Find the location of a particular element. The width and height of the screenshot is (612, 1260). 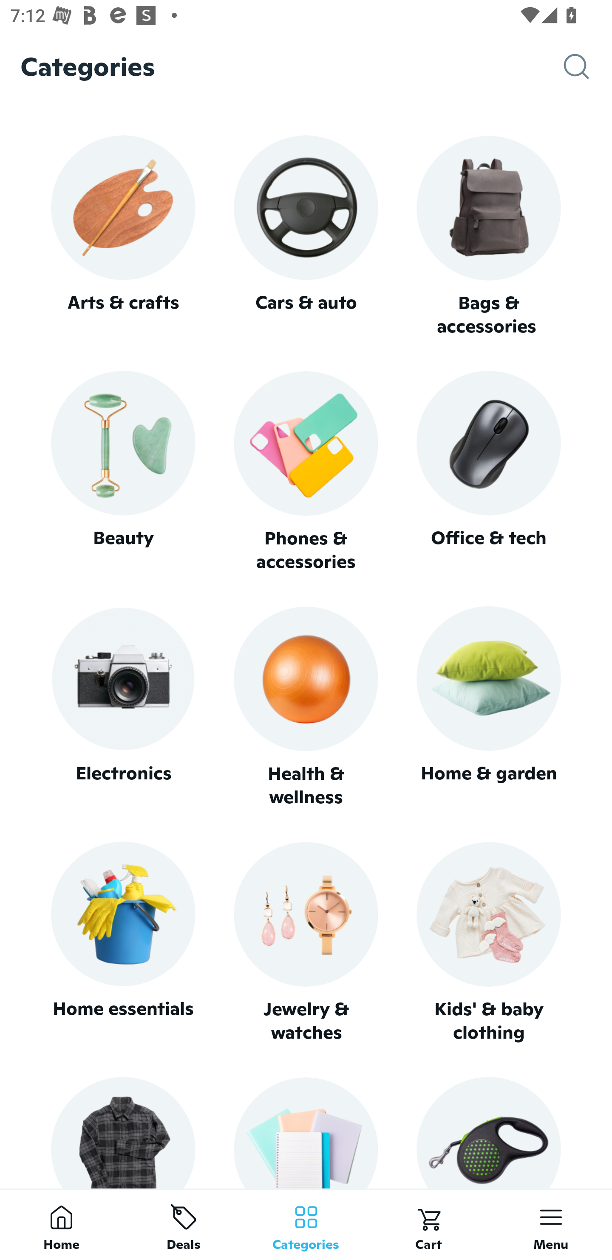

Arts & crafts is located at coordinates (123, 236).